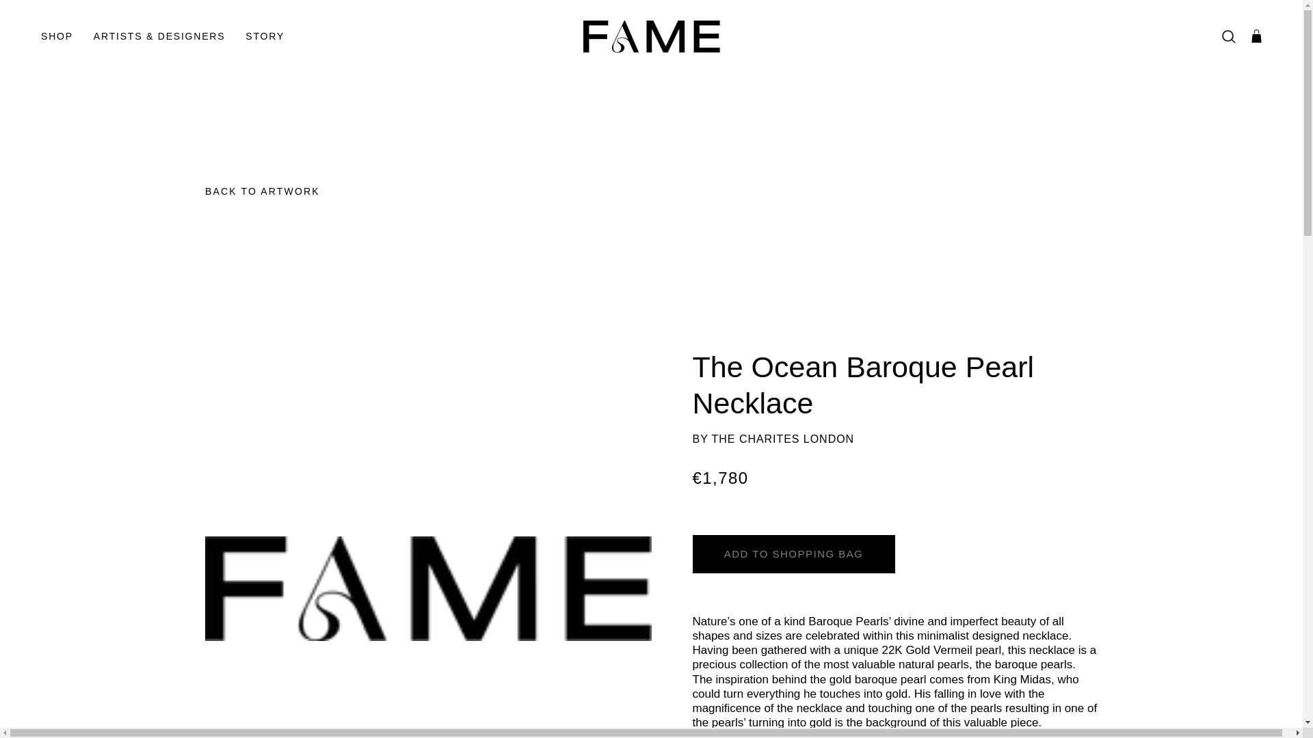 Image resolution: width=1313 pixels, height=738 pixels. I want to click on Open search bar, so click(1228, 37).